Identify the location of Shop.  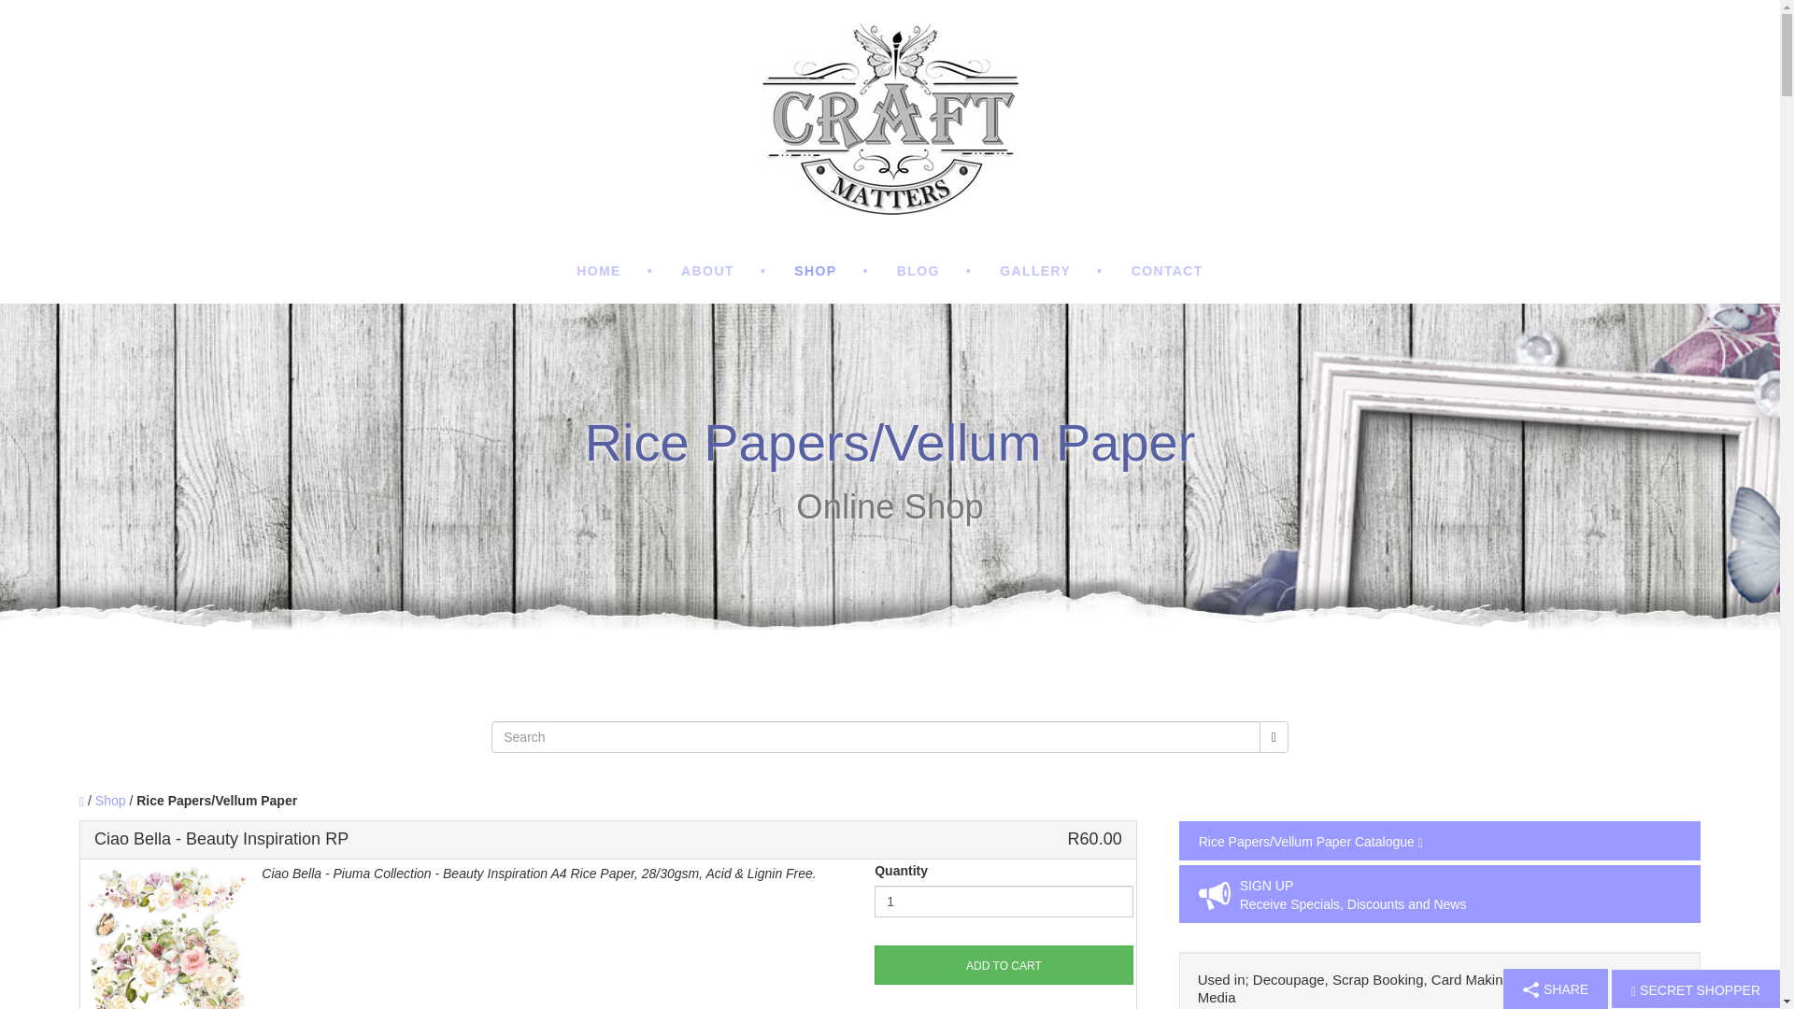
(832, 271).